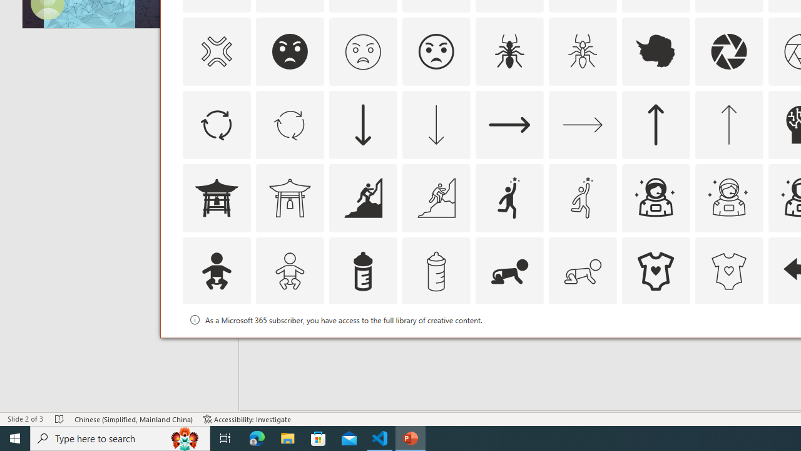 This screenshot has width=801, height=451. I want to click on AutomationID: Icons_BabyBottle_M, so click(436, 271).